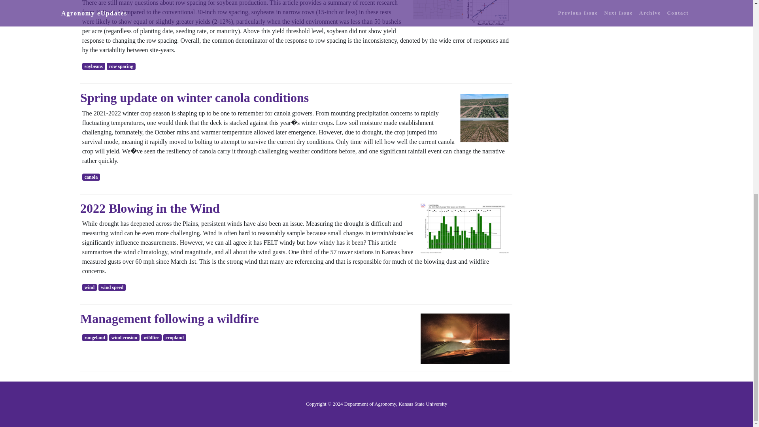 The height and width of the screenshot is (427, 759). I want to click on Spring update on winter canola conditions, so click(194, 97).